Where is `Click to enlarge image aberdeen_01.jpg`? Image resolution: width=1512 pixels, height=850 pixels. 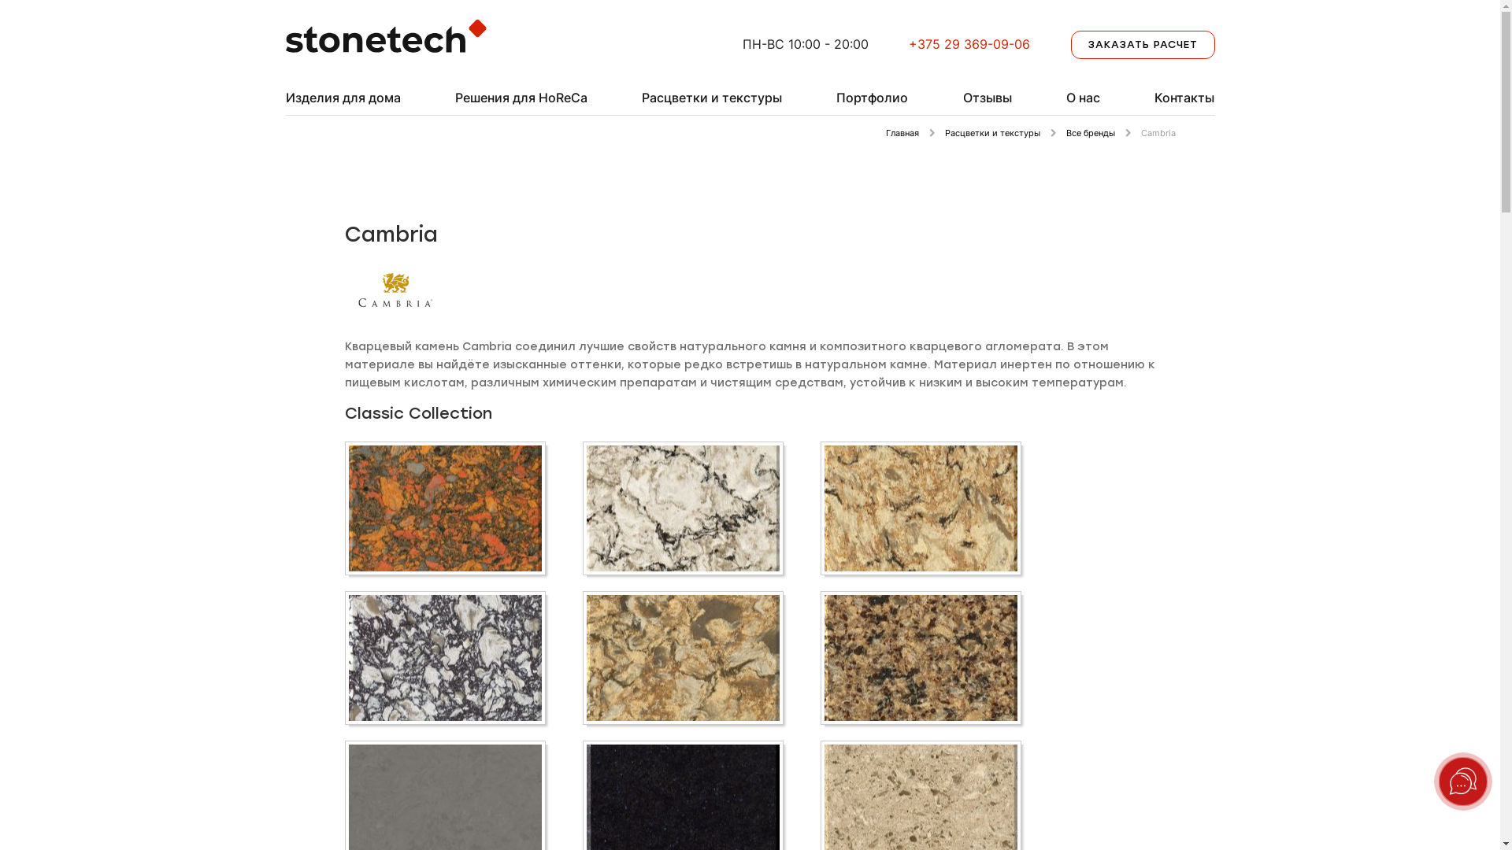 Click to enlarge image aberdeen_01.jpg is located at coordinates (444, 508).